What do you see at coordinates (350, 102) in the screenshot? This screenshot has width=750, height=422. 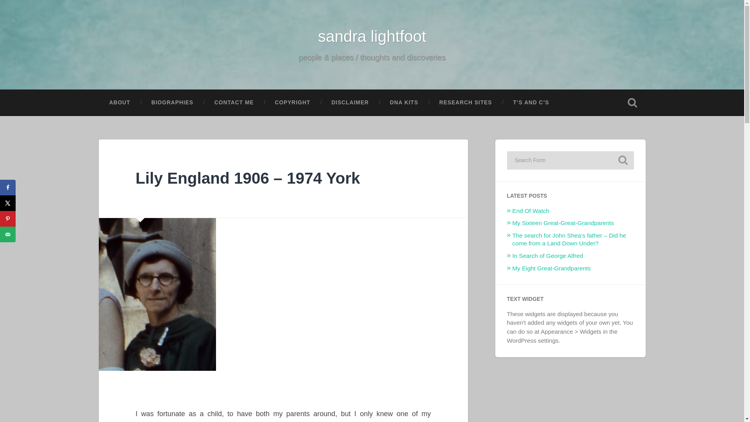 I see `DISCLAIMER` at bounding box center [350, 102].